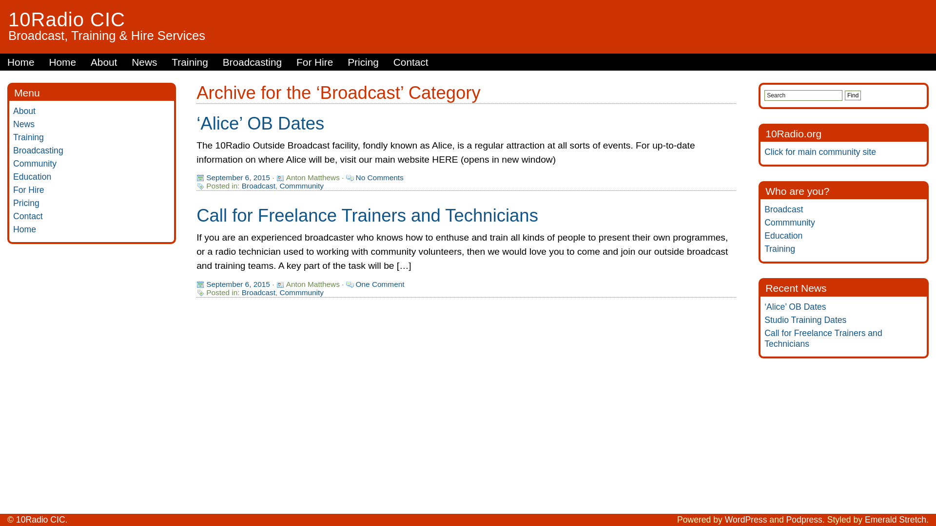 The height and width of the screenshot is (526, 936). Describe the element at coordinates (38, 150) in the screenshot. I see `Broadcasting` at that location.